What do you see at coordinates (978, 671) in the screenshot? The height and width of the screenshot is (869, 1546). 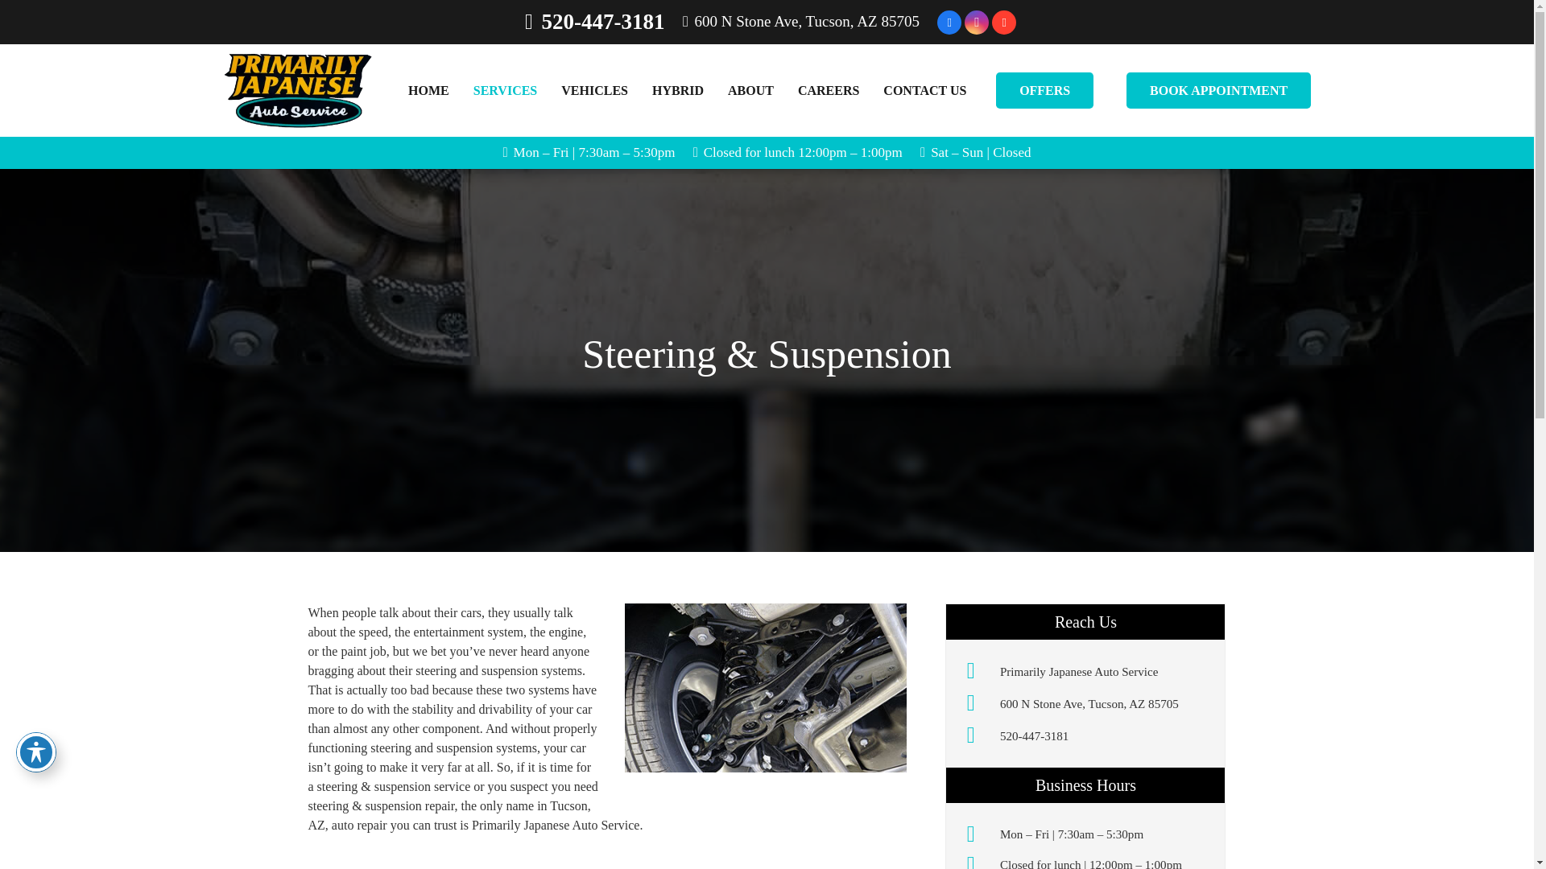 I see `Home` at bounding box center [978, 671].